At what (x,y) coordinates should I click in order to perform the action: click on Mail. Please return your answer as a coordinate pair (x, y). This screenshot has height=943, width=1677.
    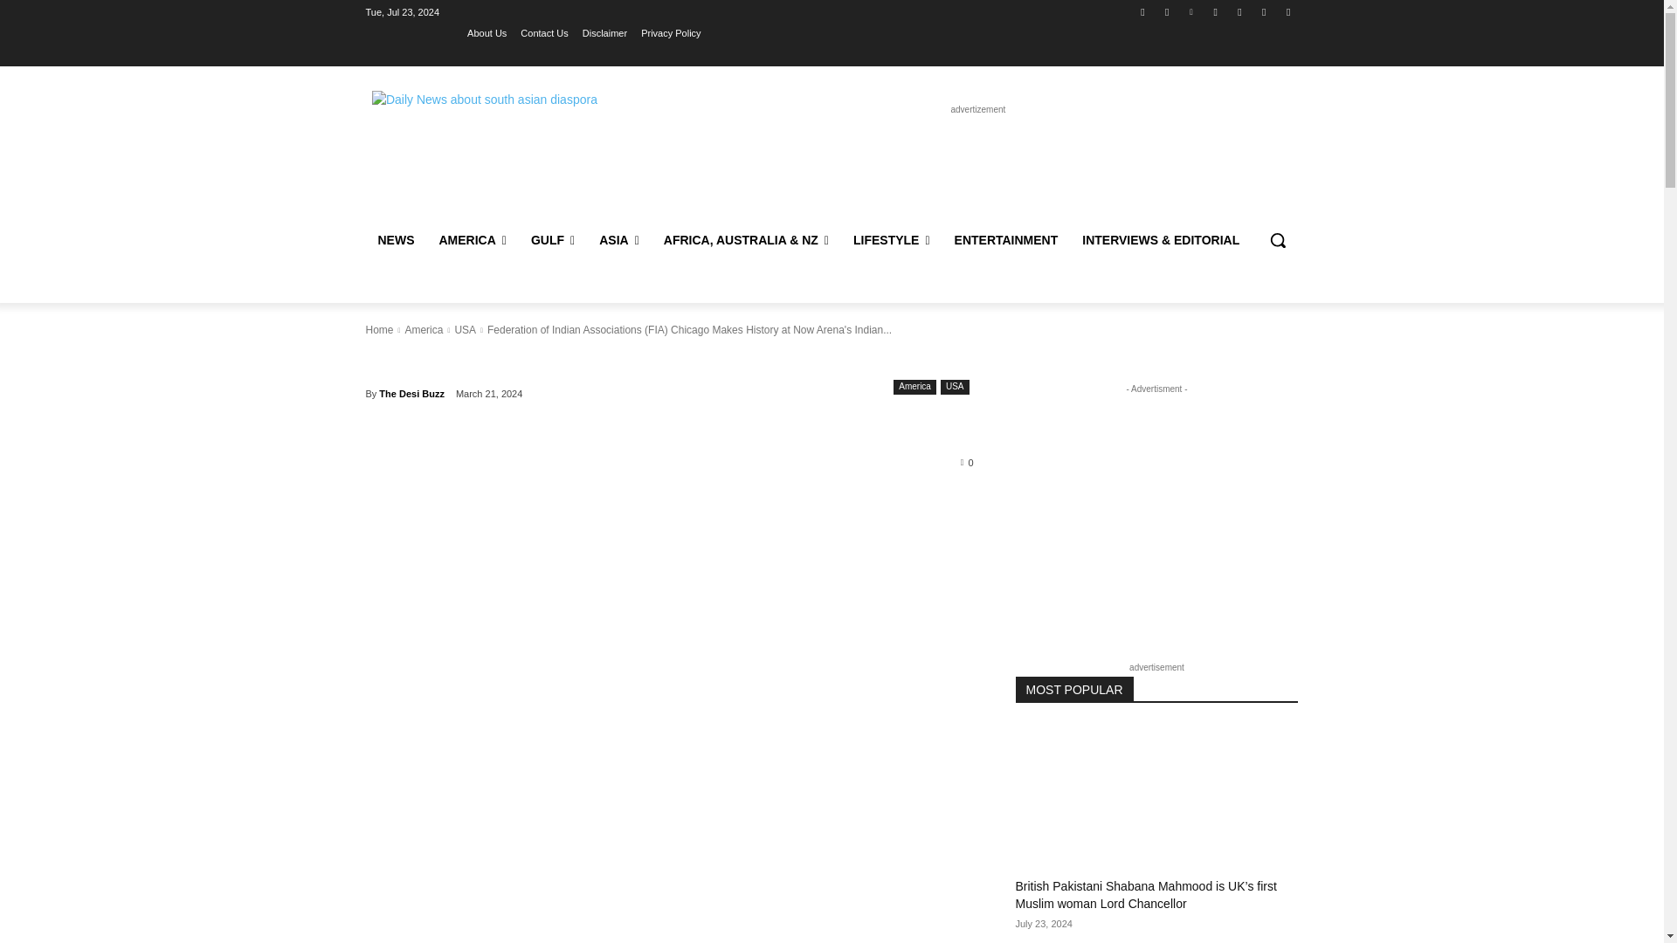
    Looking at the image, I should click on (1216, 11).